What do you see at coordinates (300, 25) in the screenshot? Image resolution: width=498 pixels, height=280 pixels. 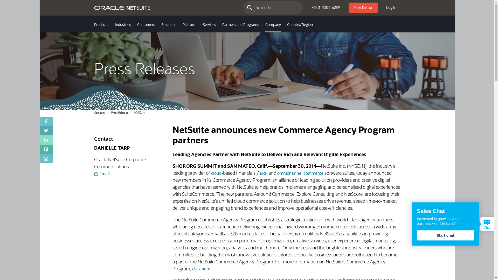 I see `Country/Region` at bounding box center [300, 25].